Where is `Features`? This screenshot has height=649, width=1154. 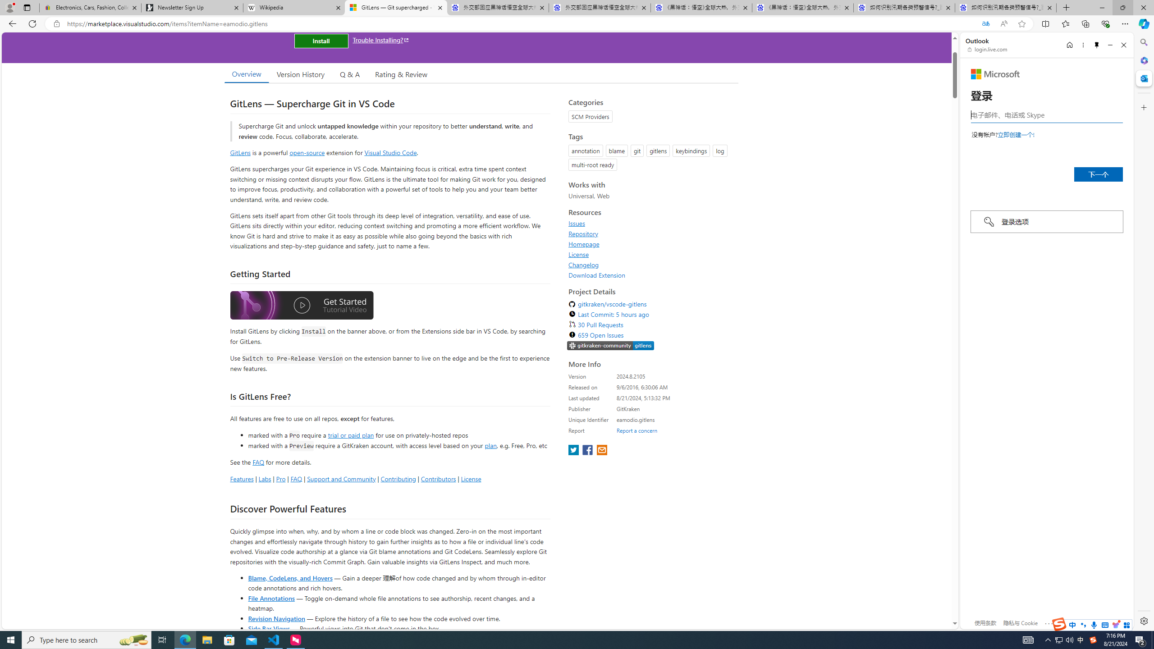 Features is located at coordinates (242, 479).